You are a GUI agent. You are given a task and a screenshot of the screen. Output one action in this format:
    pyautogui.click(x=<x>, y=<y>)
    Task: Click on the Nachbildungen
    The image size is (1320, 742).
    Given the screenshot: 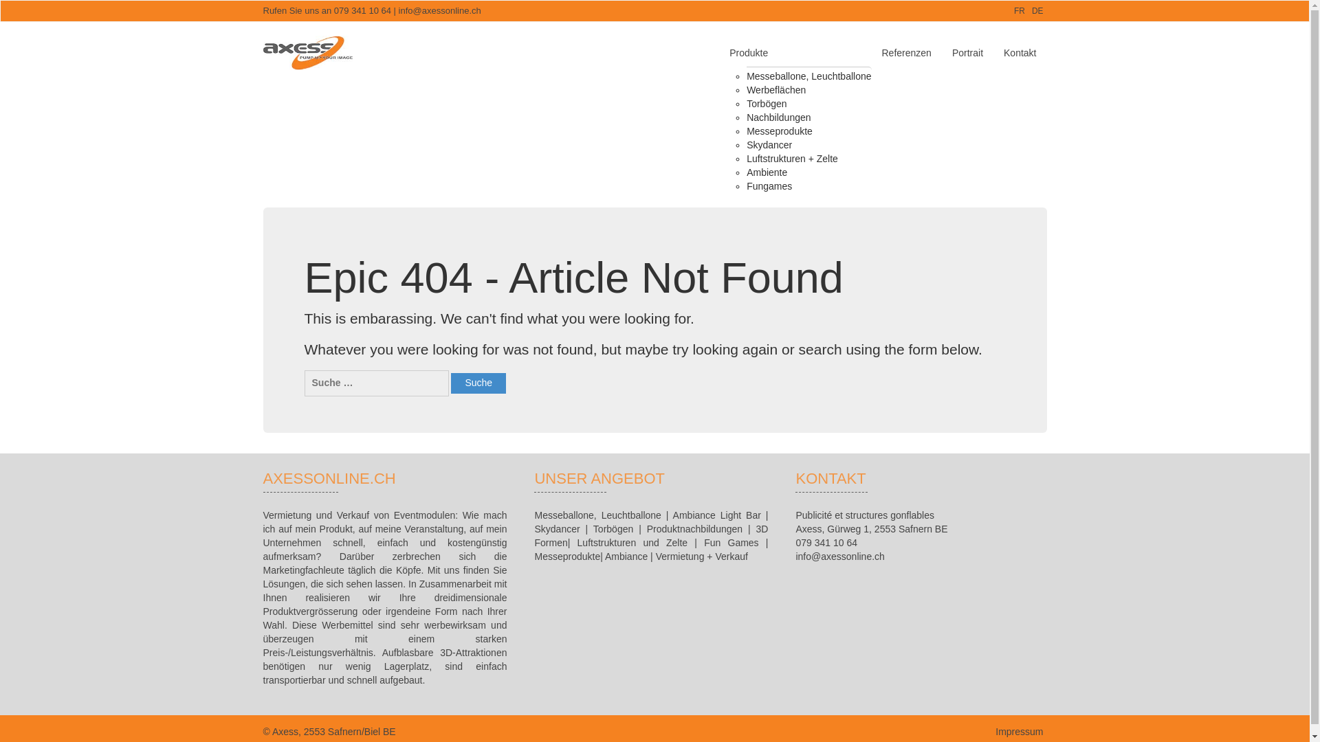 What is the action you would take?
    pyautogui.click(x=778, y=117)
    